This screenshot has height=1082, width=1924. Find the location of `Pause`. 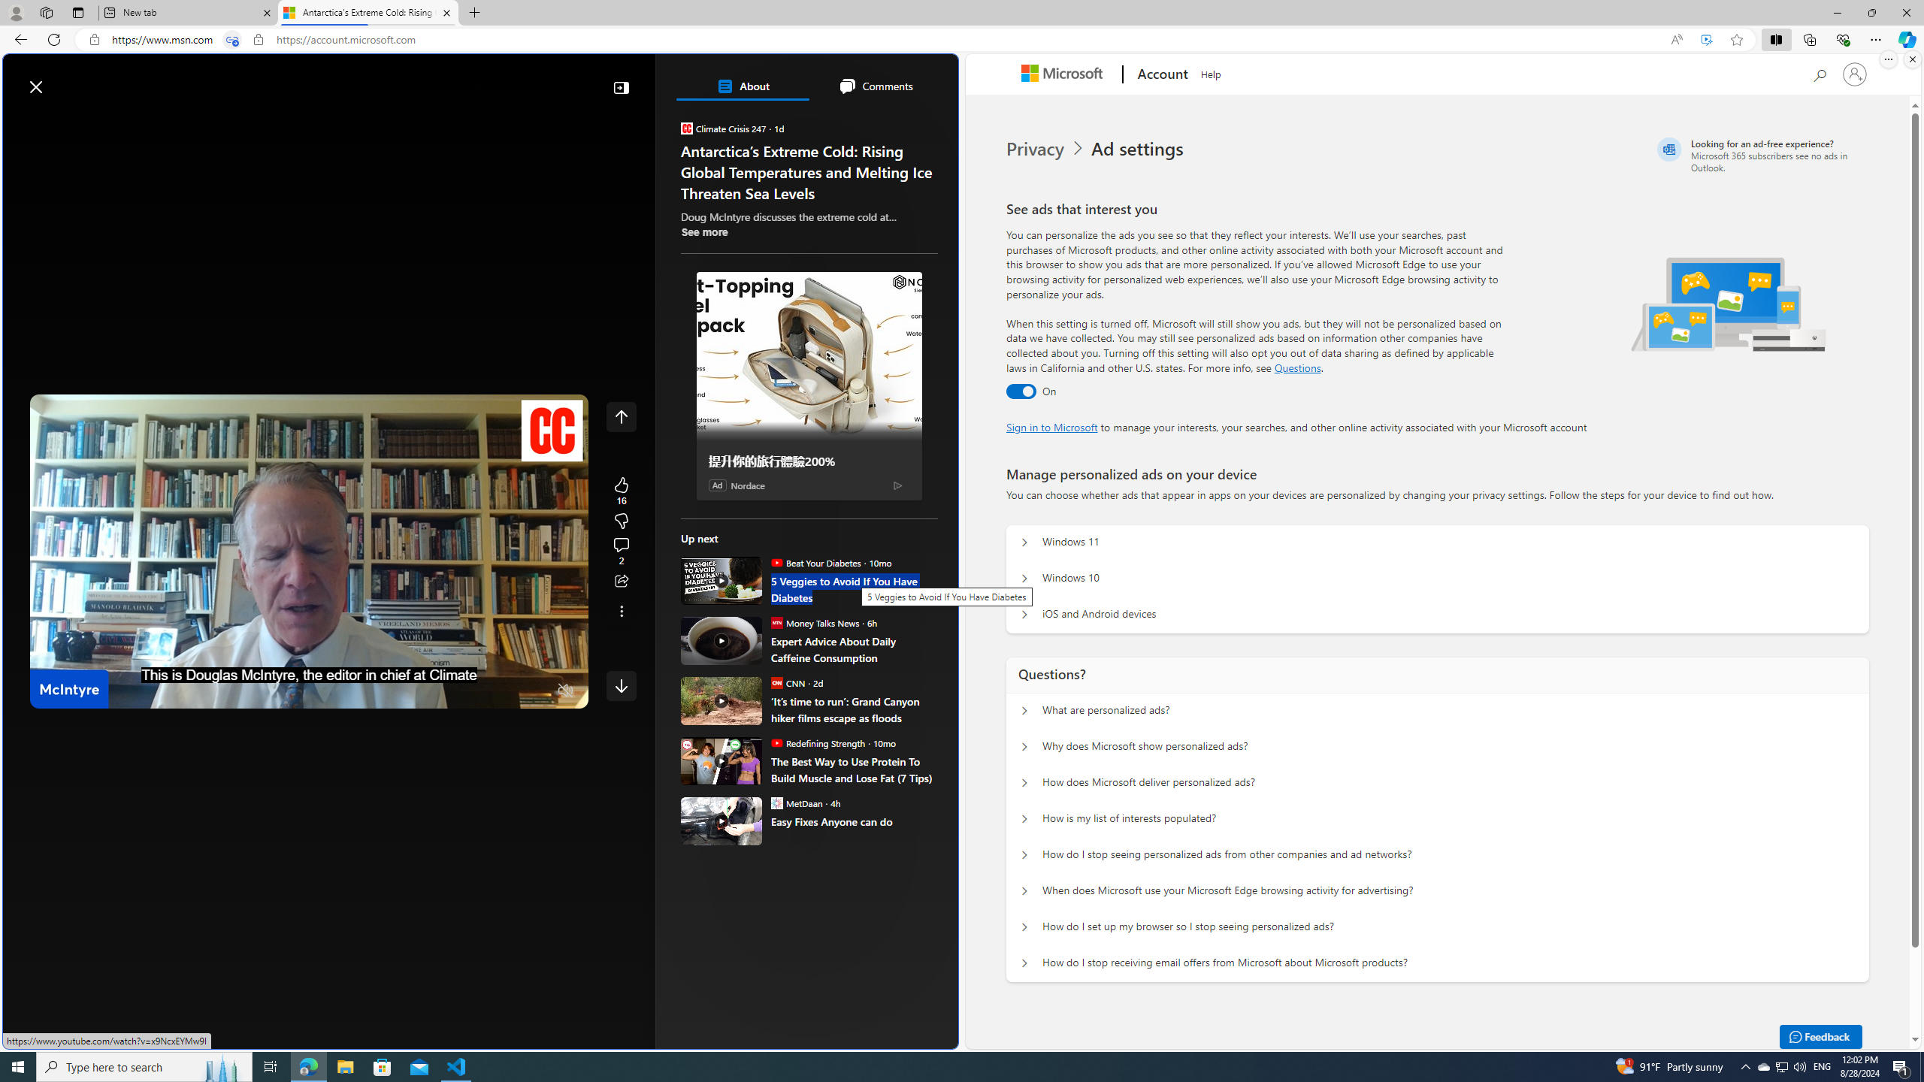

Pause is located at coordinates (53, 691).